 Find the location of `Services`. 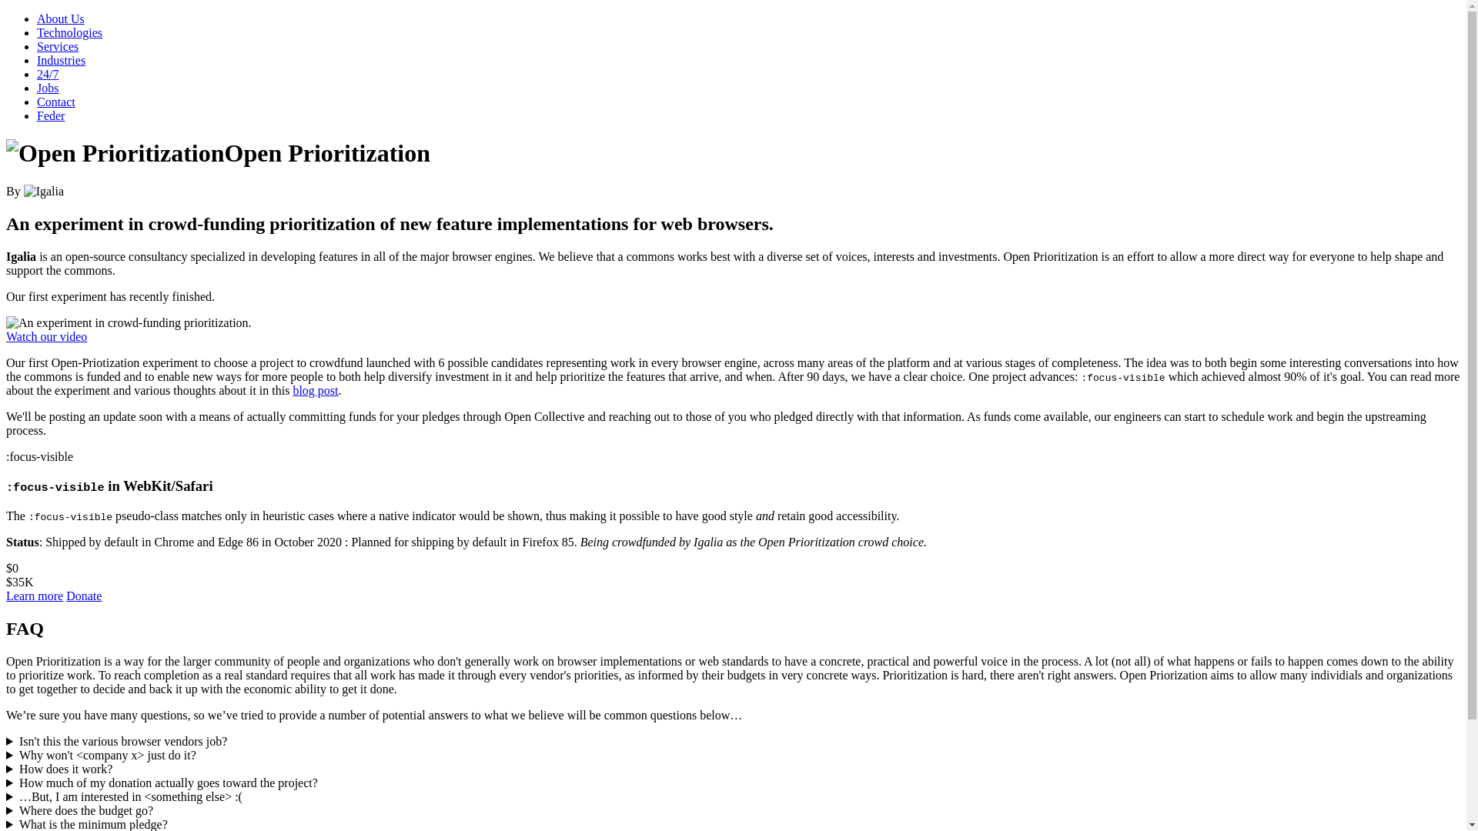

Services is located at coordinates (57, 46).